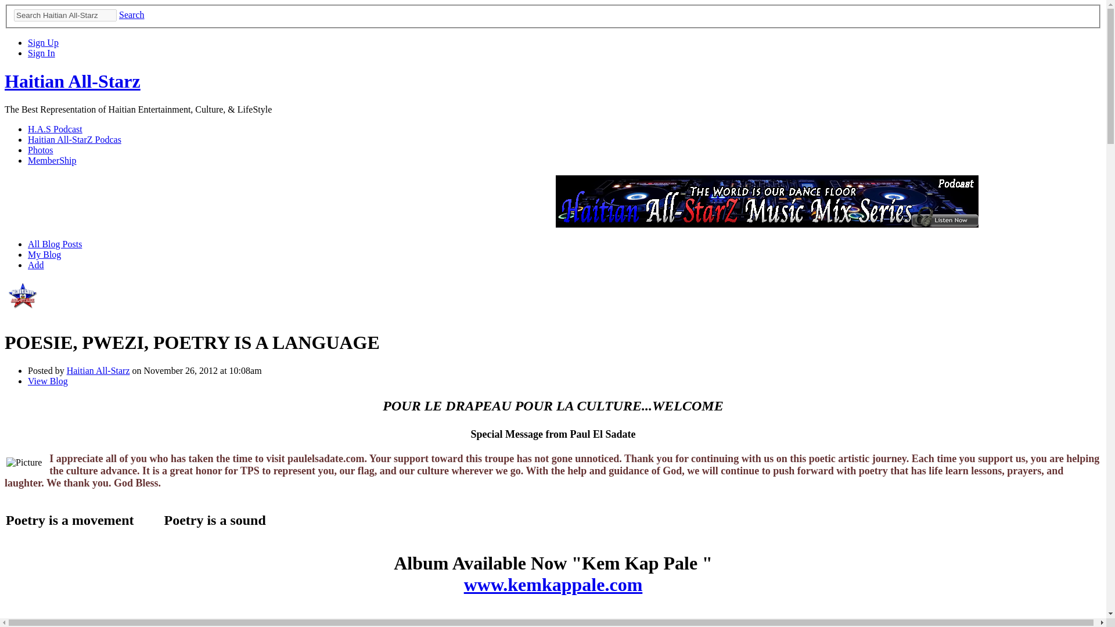  Describe the element at coordinates (339, 201) in the screenshot. I see `Advertisement` at that location.